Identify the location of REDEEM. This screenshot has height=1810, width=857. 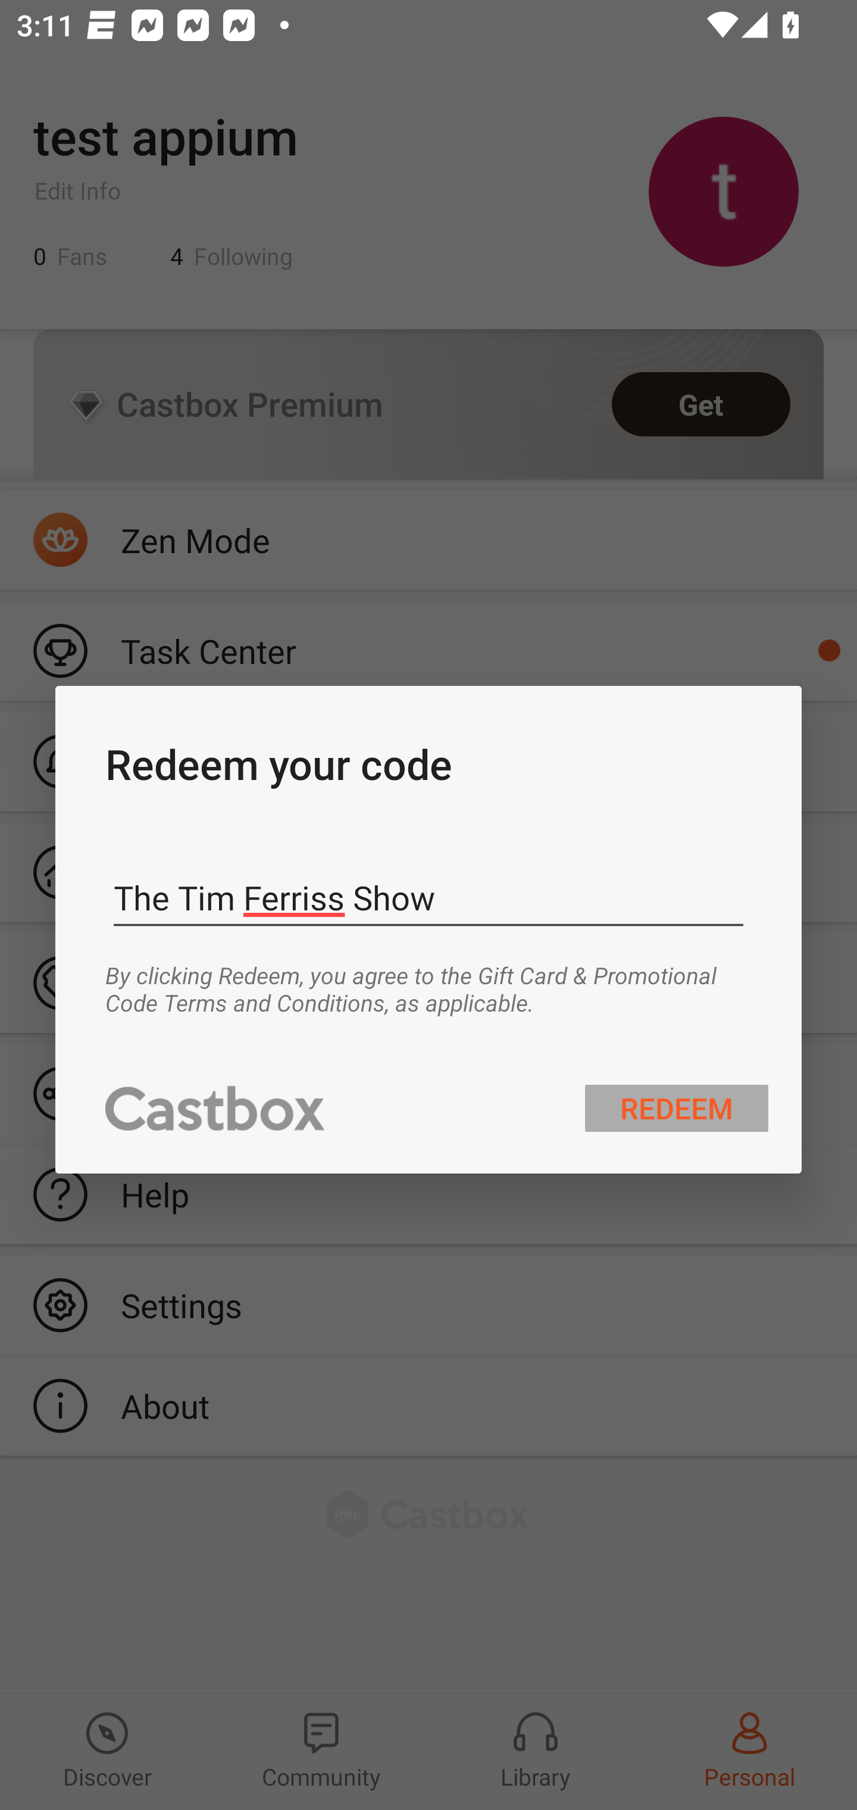
(677, 1107).